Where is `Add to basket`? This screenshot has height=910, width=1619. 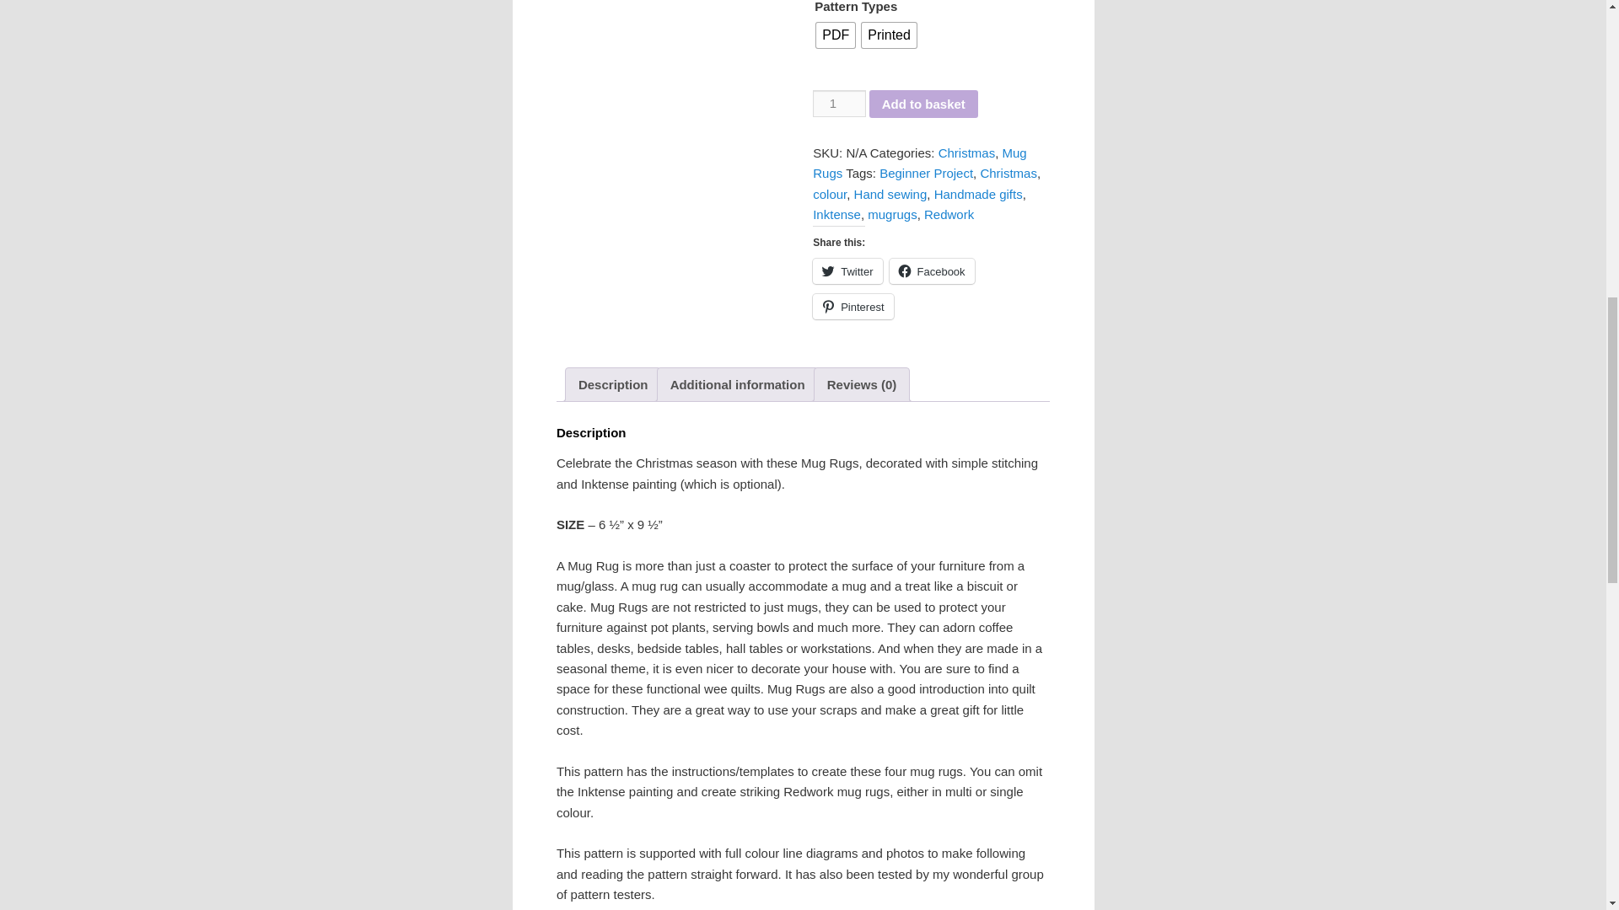 Add to basket is located at coordinates (923, 104).